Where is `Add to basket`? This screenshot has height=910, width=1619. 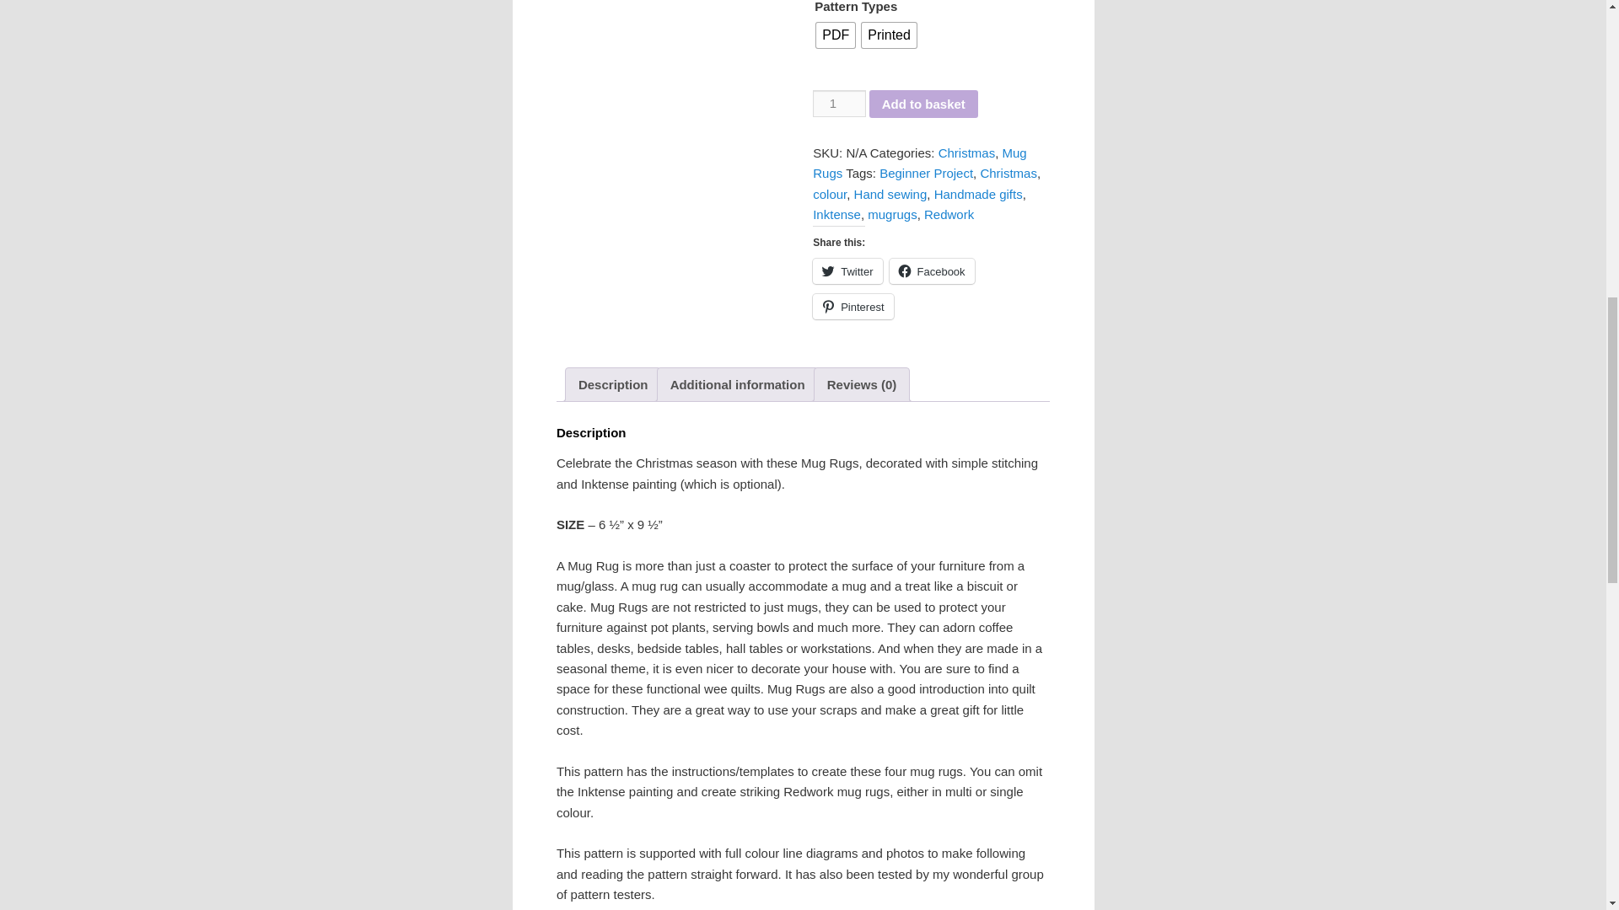 Add to basket is located at coordinates (923, 104).